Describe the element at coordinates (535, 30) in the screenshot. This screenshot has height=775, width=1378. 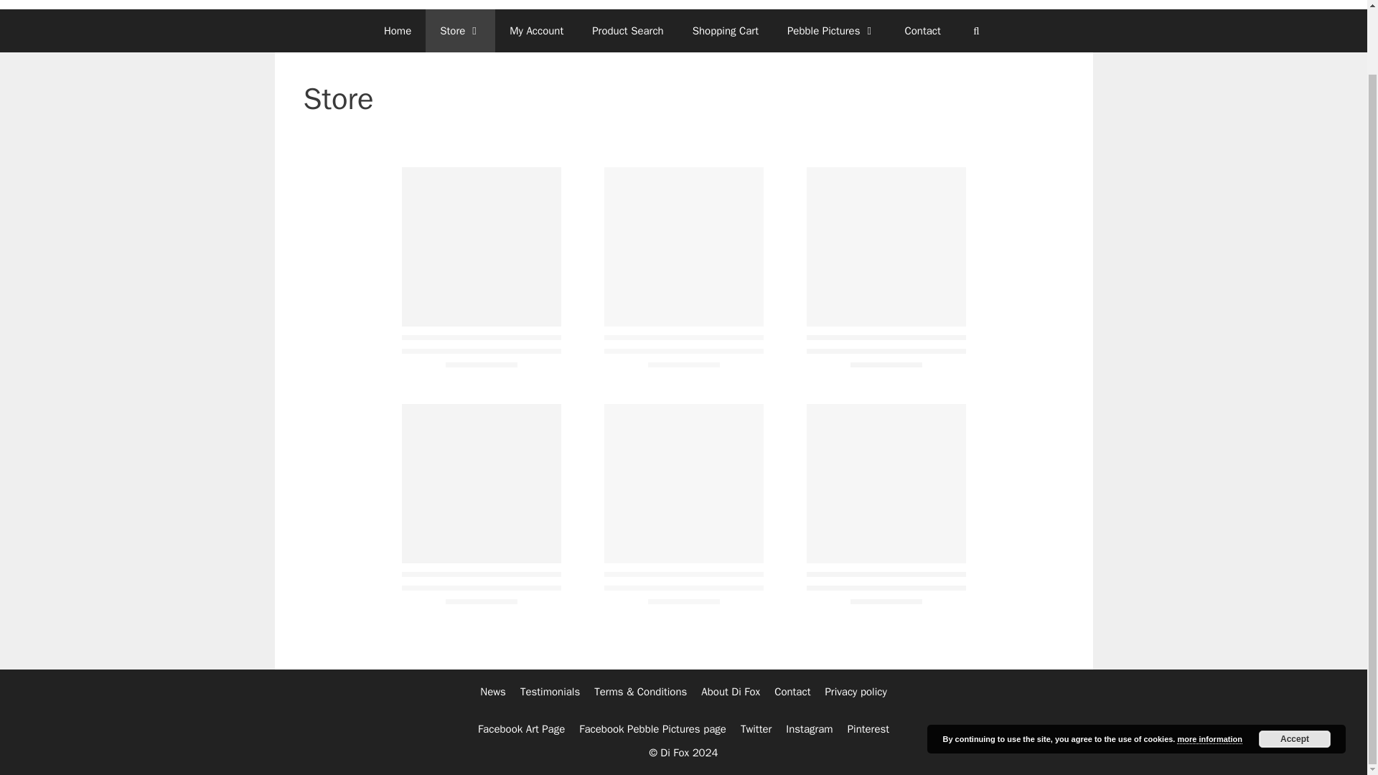
I see `My Account` at that location.